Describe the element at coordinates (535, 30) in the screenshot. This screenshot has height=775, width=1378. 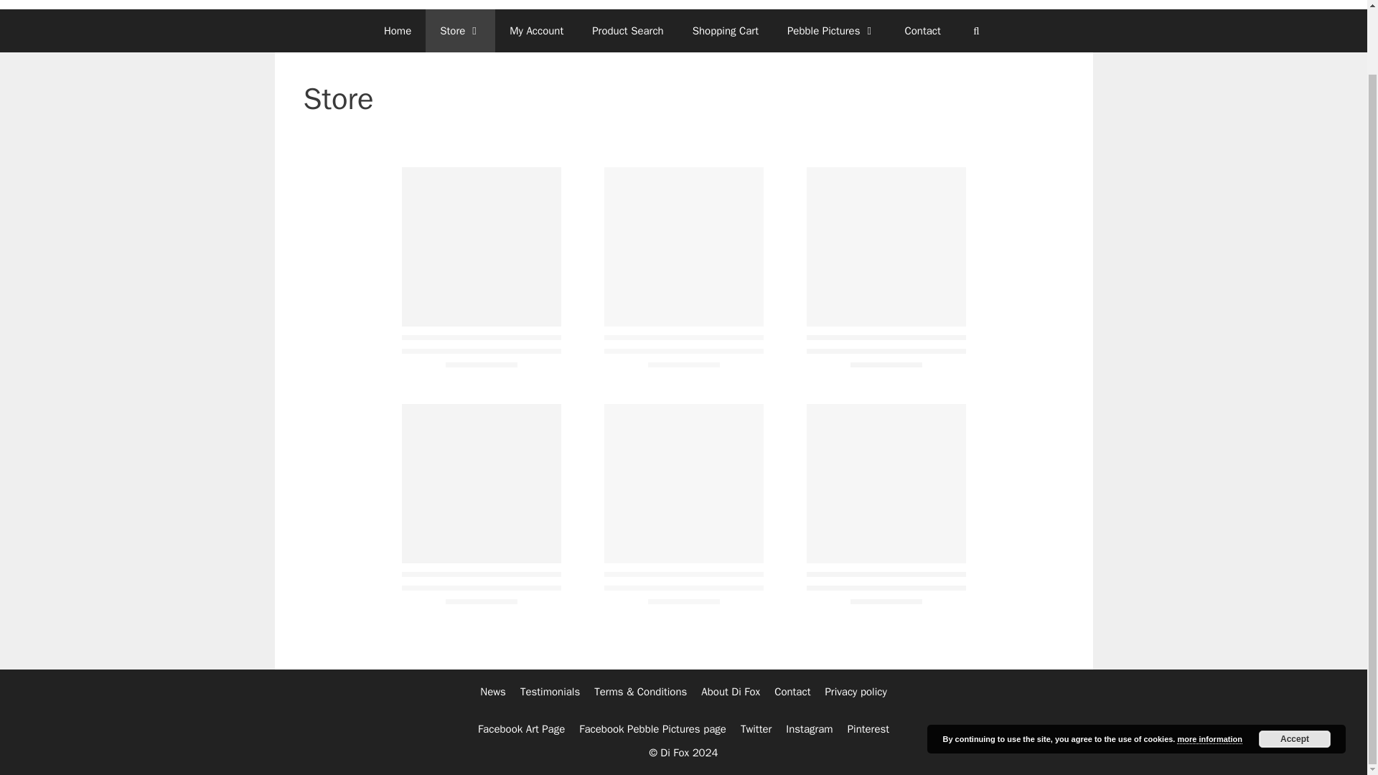
I see `My Account` at that location.